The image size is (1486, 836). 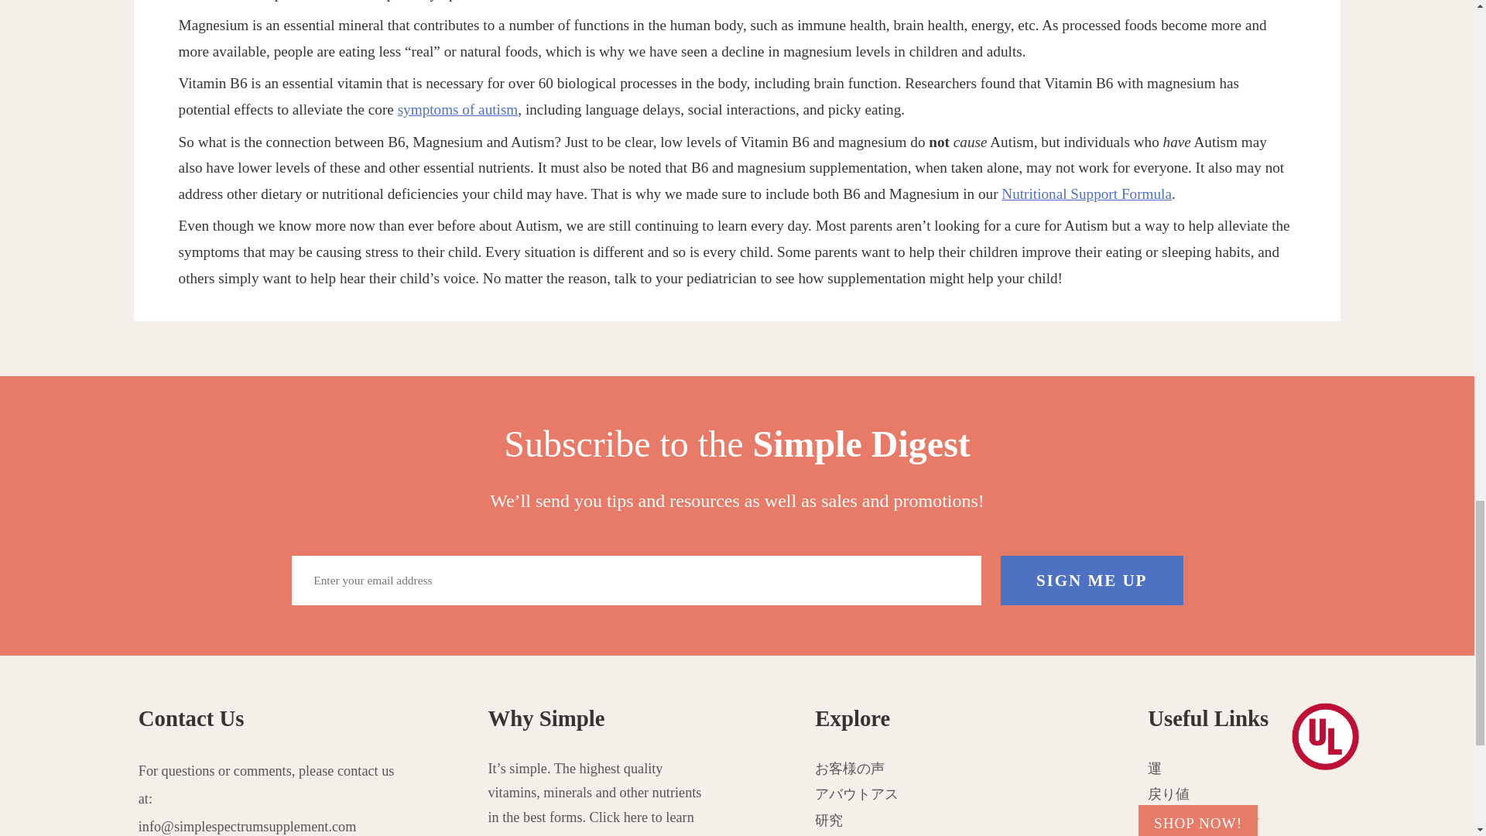 I want to click on SIGN ME UP, so click(x=1091, y=580).